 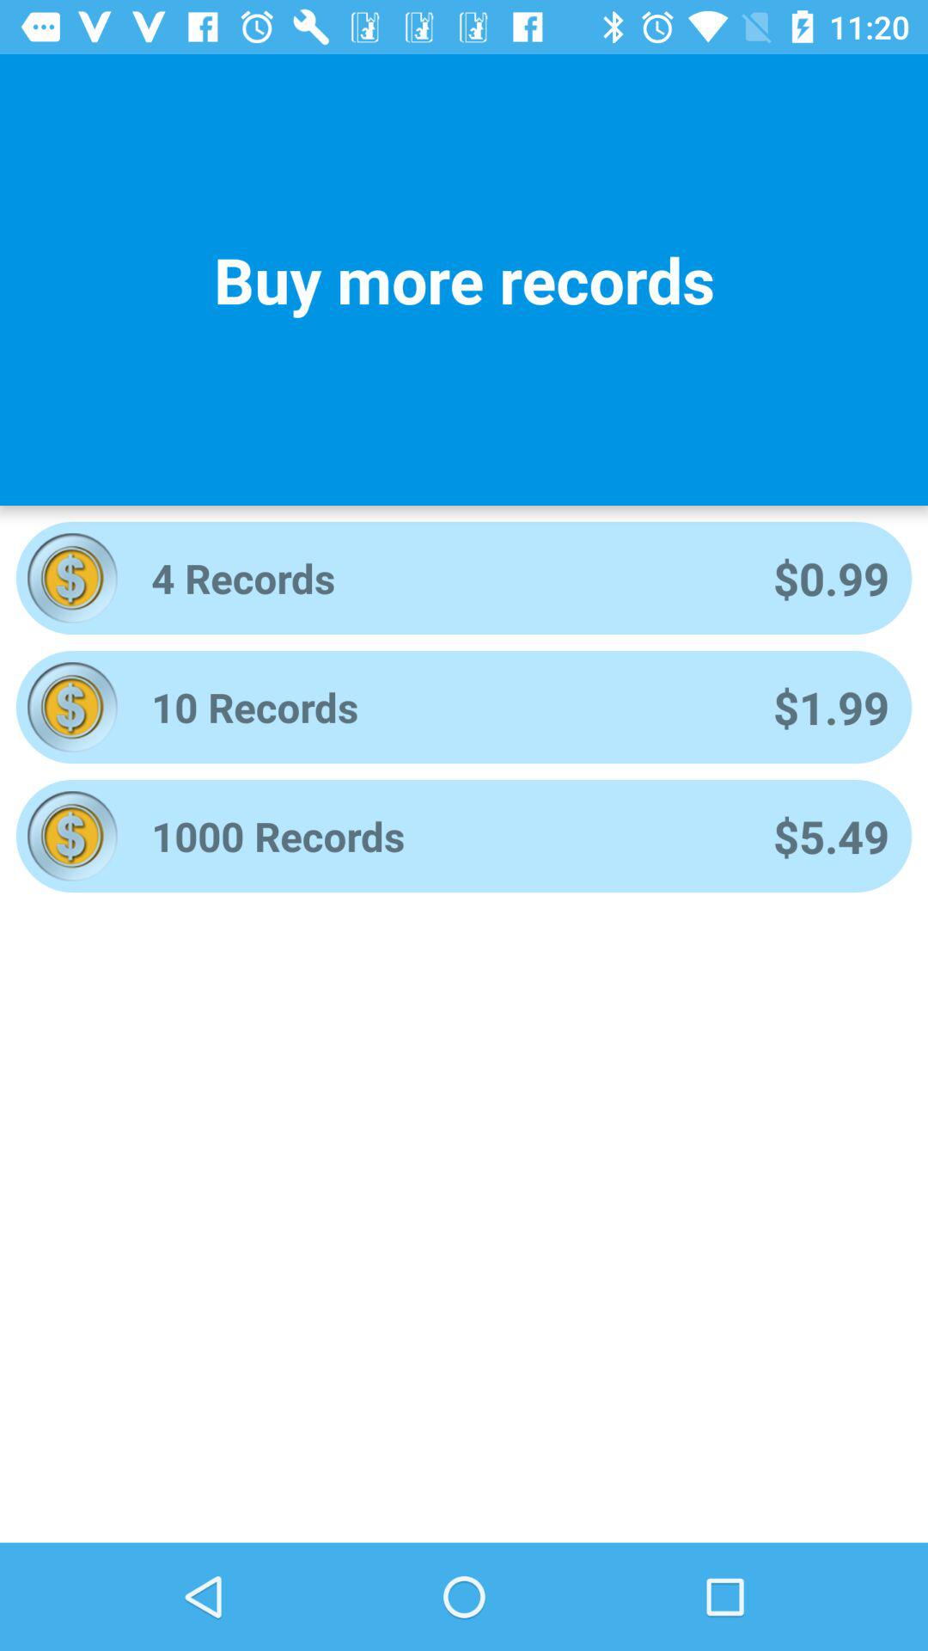 I want to click on swipe to the 1000 records app, so click(x=440, y=836).